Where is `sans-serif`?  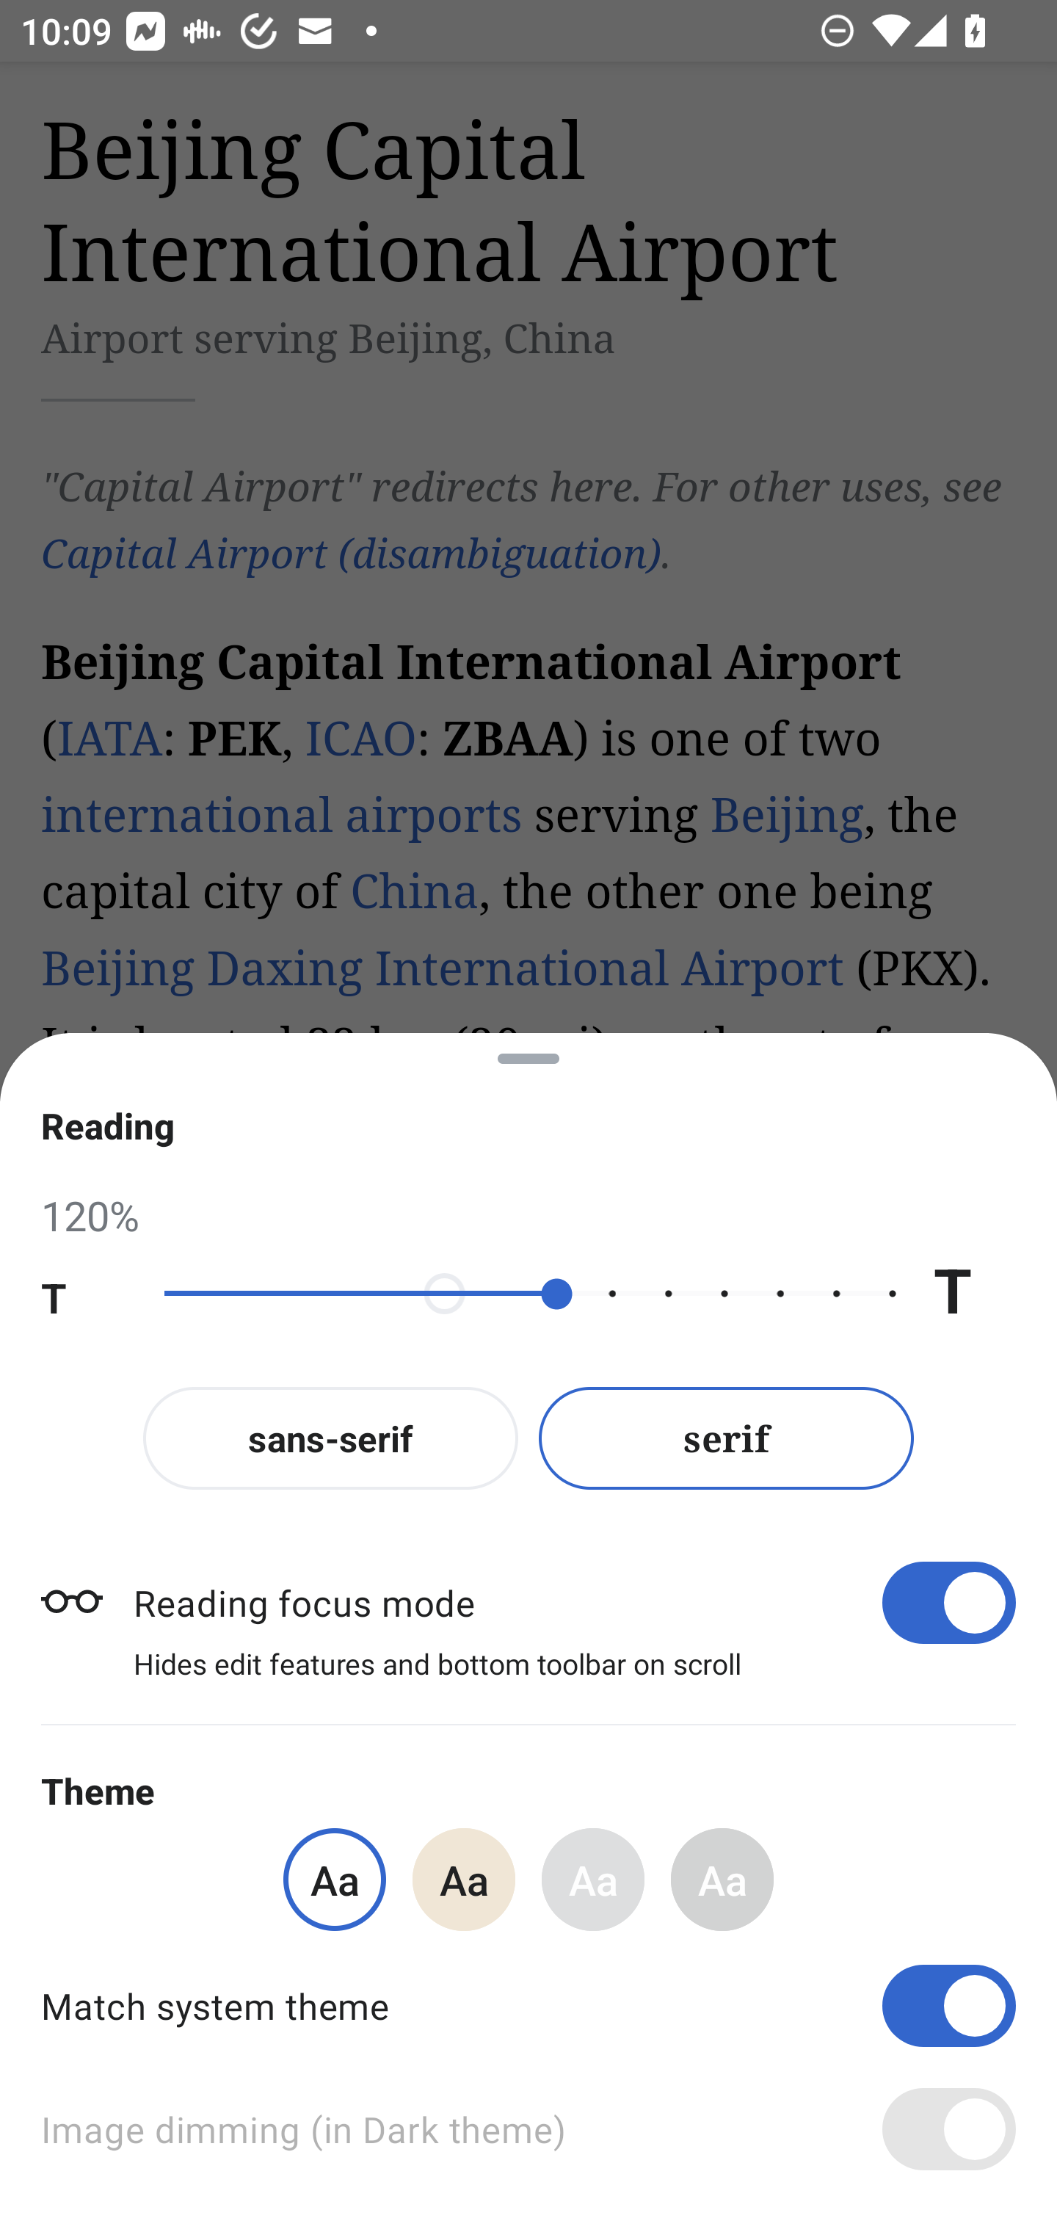
sans-serif is located at coordinates (330, 1438).